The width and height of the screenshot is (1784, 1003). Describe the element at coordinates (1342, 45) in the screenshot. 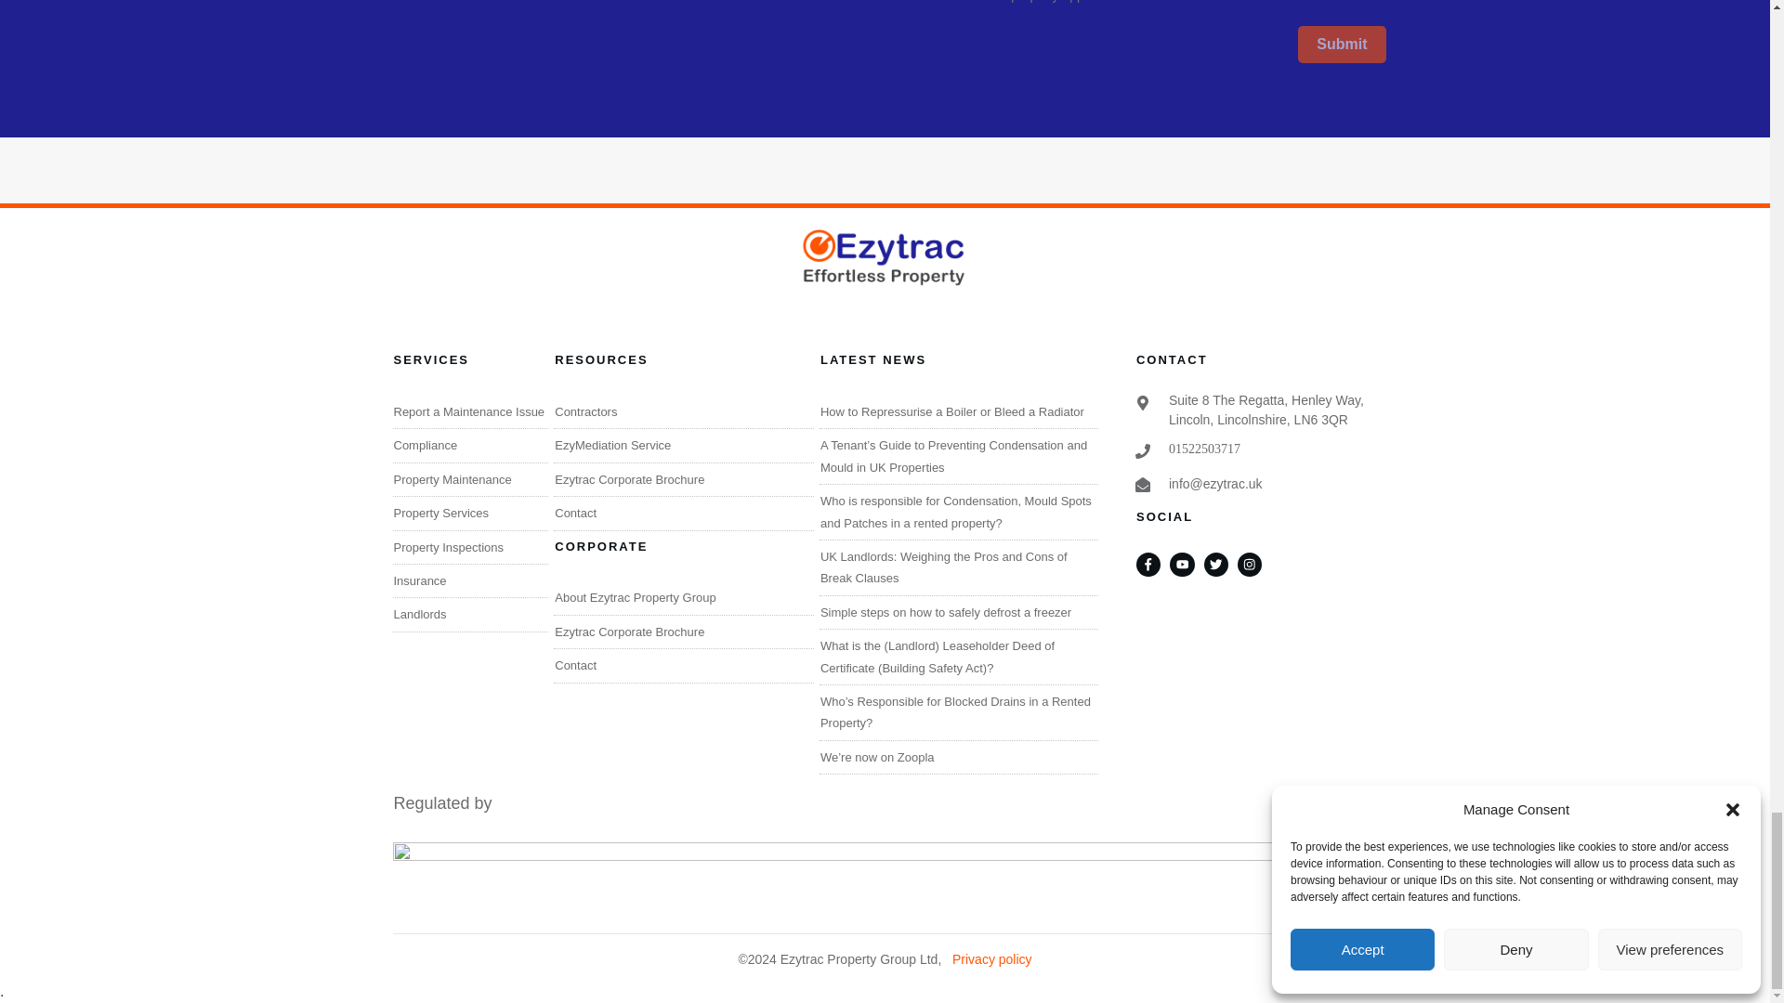

I see `Submit` at that location.